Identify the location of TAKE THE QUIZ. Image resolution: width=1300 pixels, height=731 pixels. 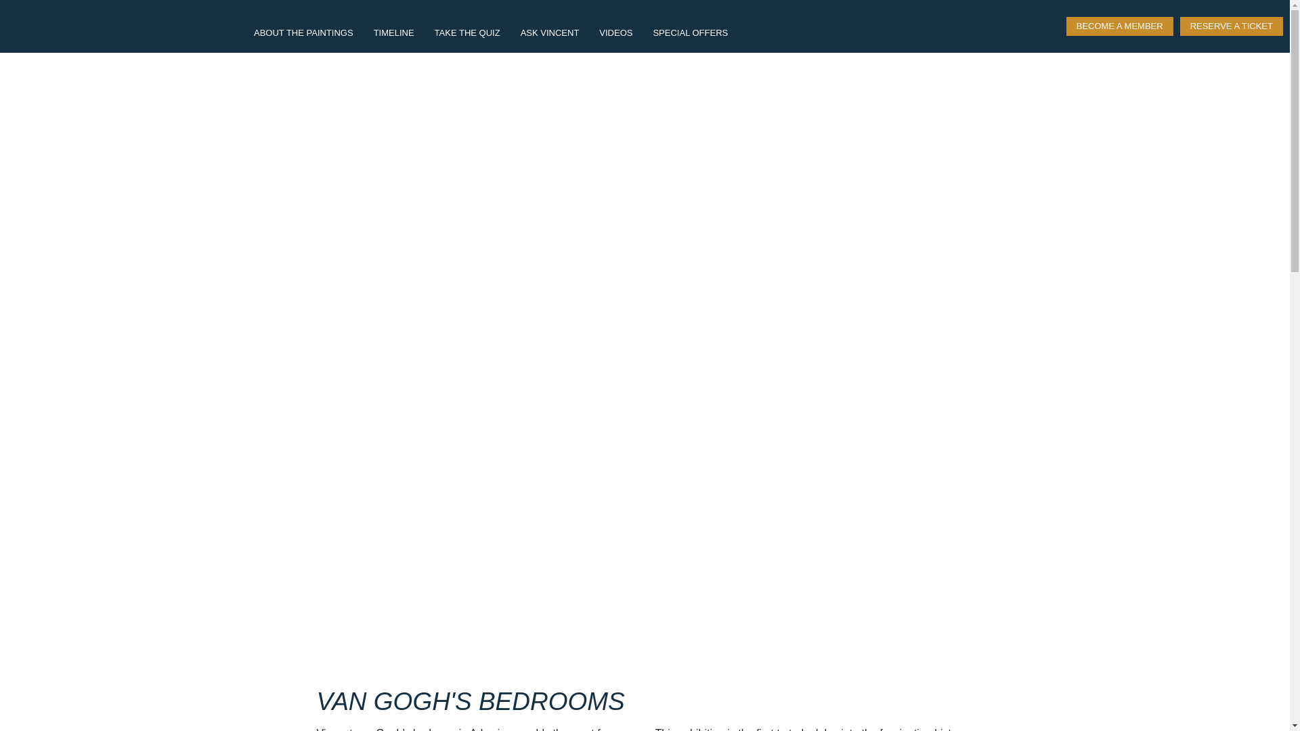
(467, 32).